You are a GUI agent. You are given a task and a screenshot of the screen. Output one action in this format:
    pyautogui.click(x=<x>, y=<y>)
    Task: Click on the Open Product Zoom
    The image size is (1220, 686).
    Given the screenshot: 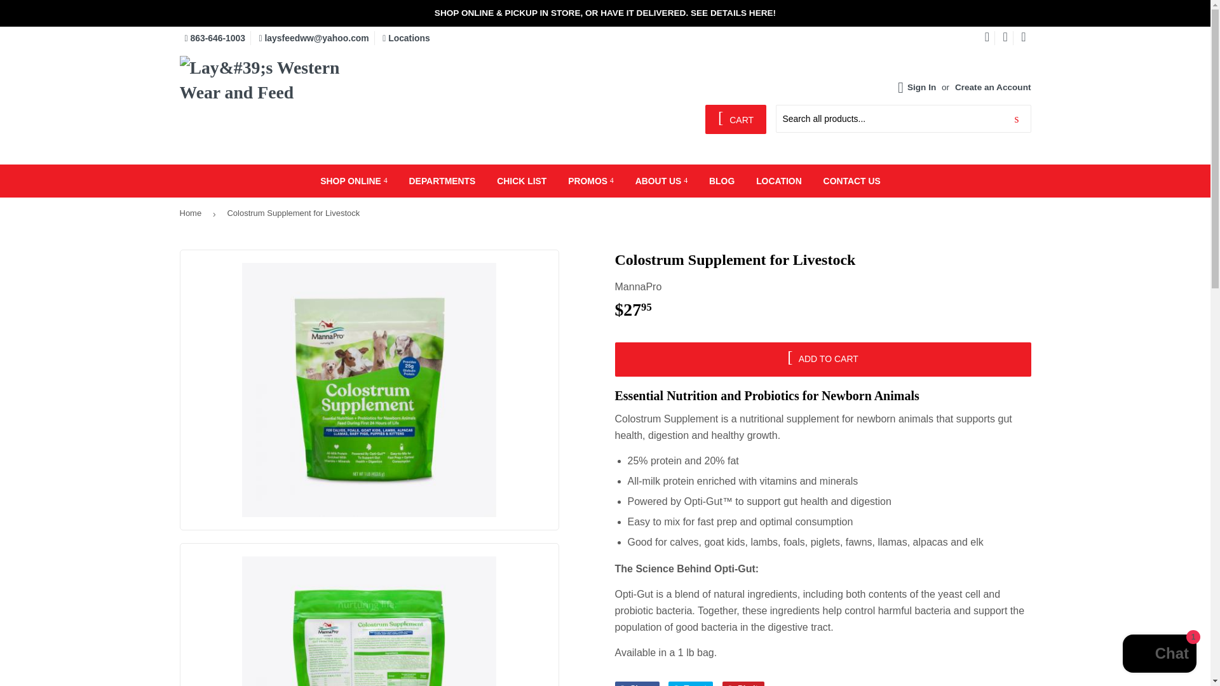 What is the action you would take?
    pyautogui.click(x=370, y=621)
    